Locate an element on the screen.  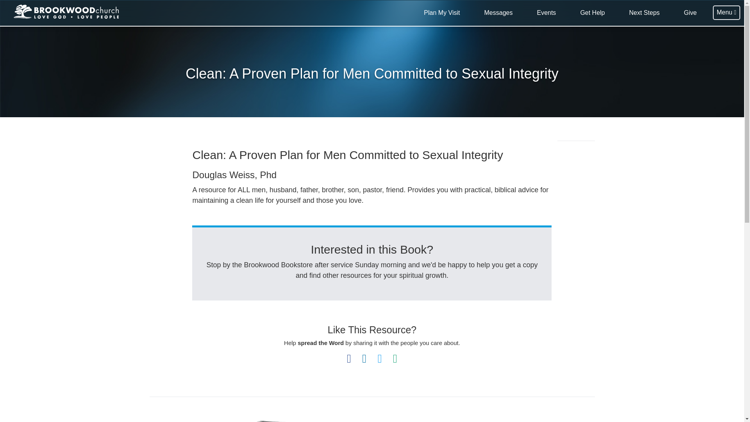
Give is located at coordinates (690, 13).